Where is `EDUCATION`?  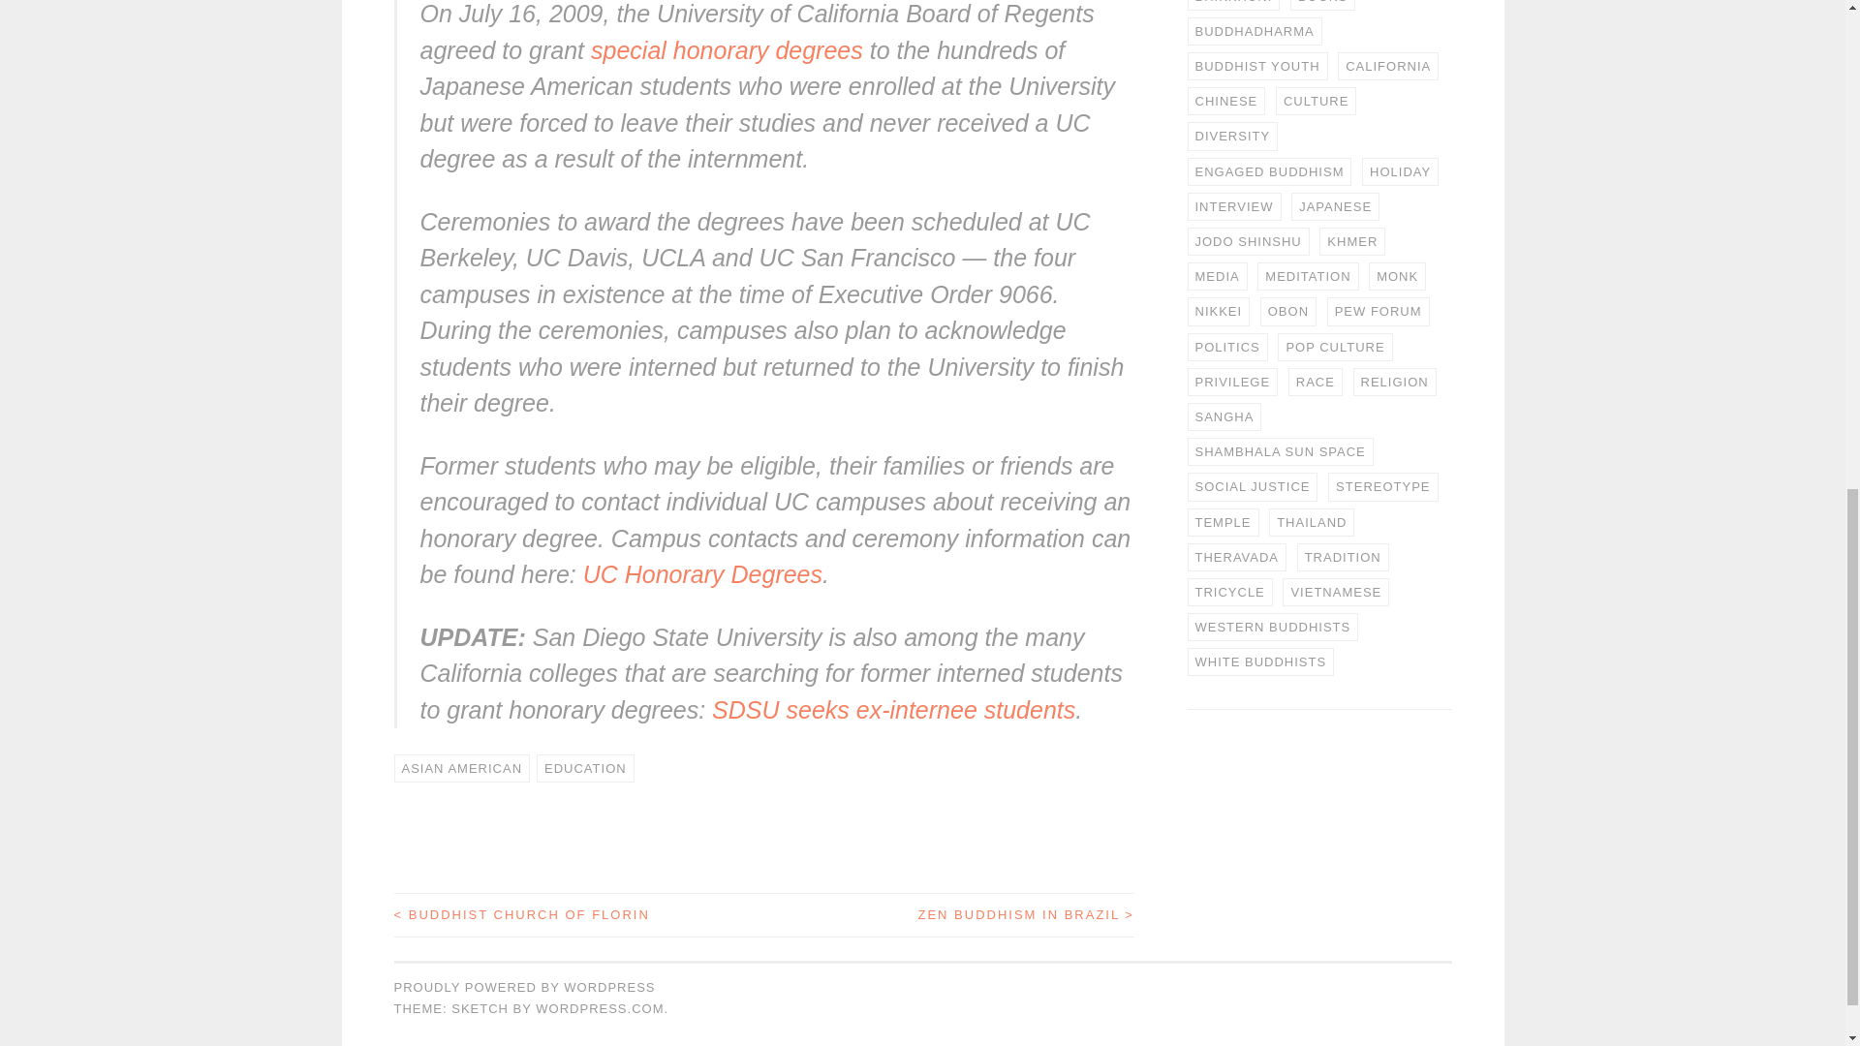
EDUCATION is located at coordinates (585, 767).